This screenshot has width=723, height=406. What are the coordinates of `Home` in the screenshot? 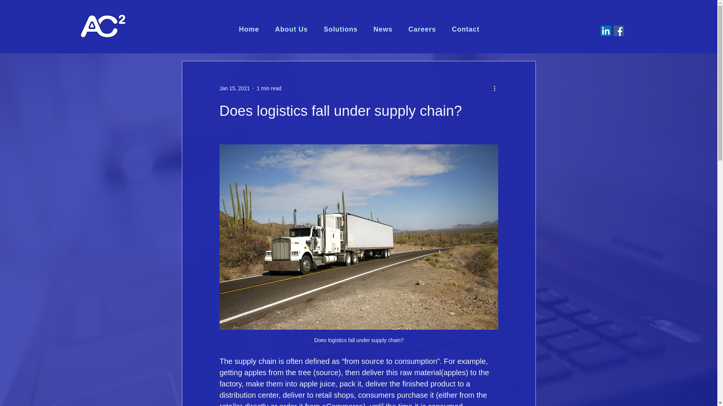 It's located at (249, 29).